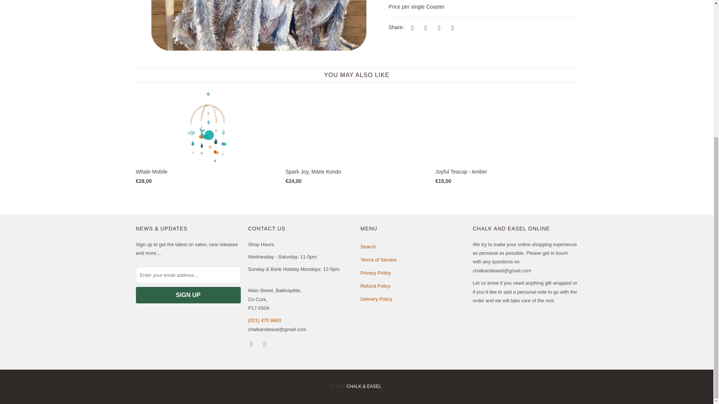 This screenshot has height=404, width=719. What do you see at coordinates (258, 32) in the screenshot?
I see `Little Dog Laughed Coaster - Help yourself` at bounding box center [258, 32].